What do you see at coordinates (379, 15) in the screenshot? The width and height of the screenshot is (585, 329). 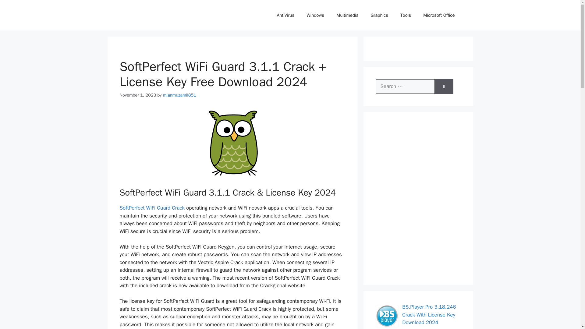 I see `Graphics` at bounding box center [379, 15].